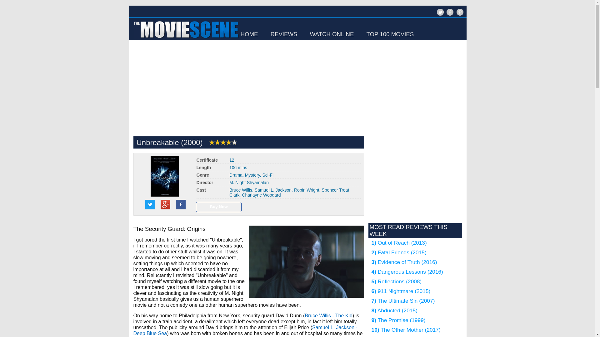  Describe the element at coordinates (332, 34) in the screenshot. I see `WATCH ONLINE` at that location.